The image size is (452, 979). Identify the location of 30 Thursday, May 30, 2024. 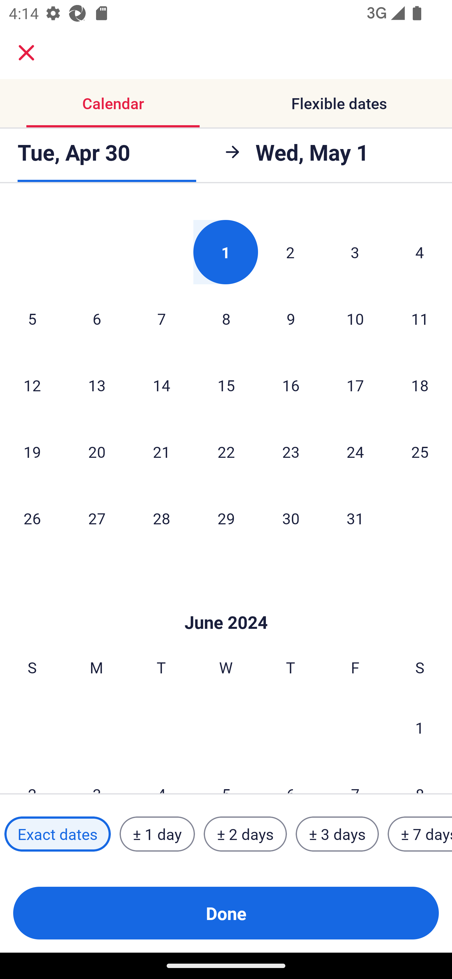
(291, 518).